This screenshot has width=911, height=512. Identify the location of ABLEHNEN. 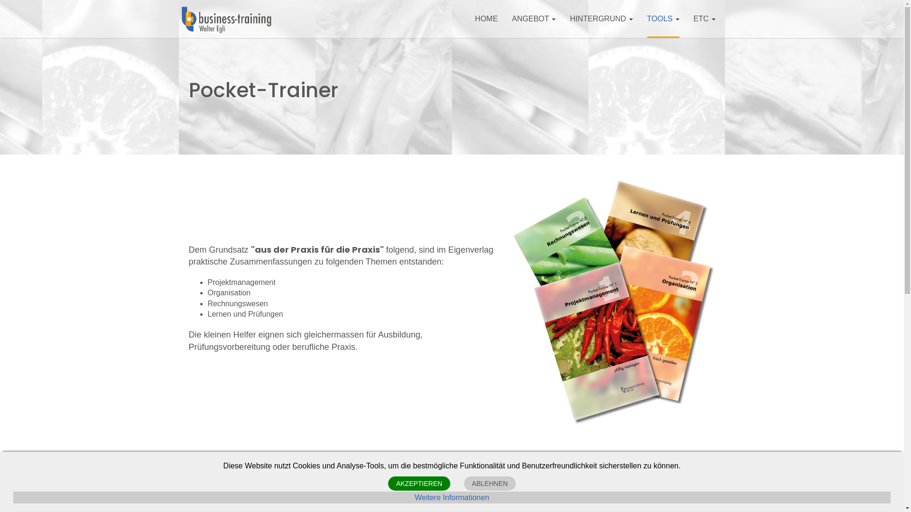
(490, 484).